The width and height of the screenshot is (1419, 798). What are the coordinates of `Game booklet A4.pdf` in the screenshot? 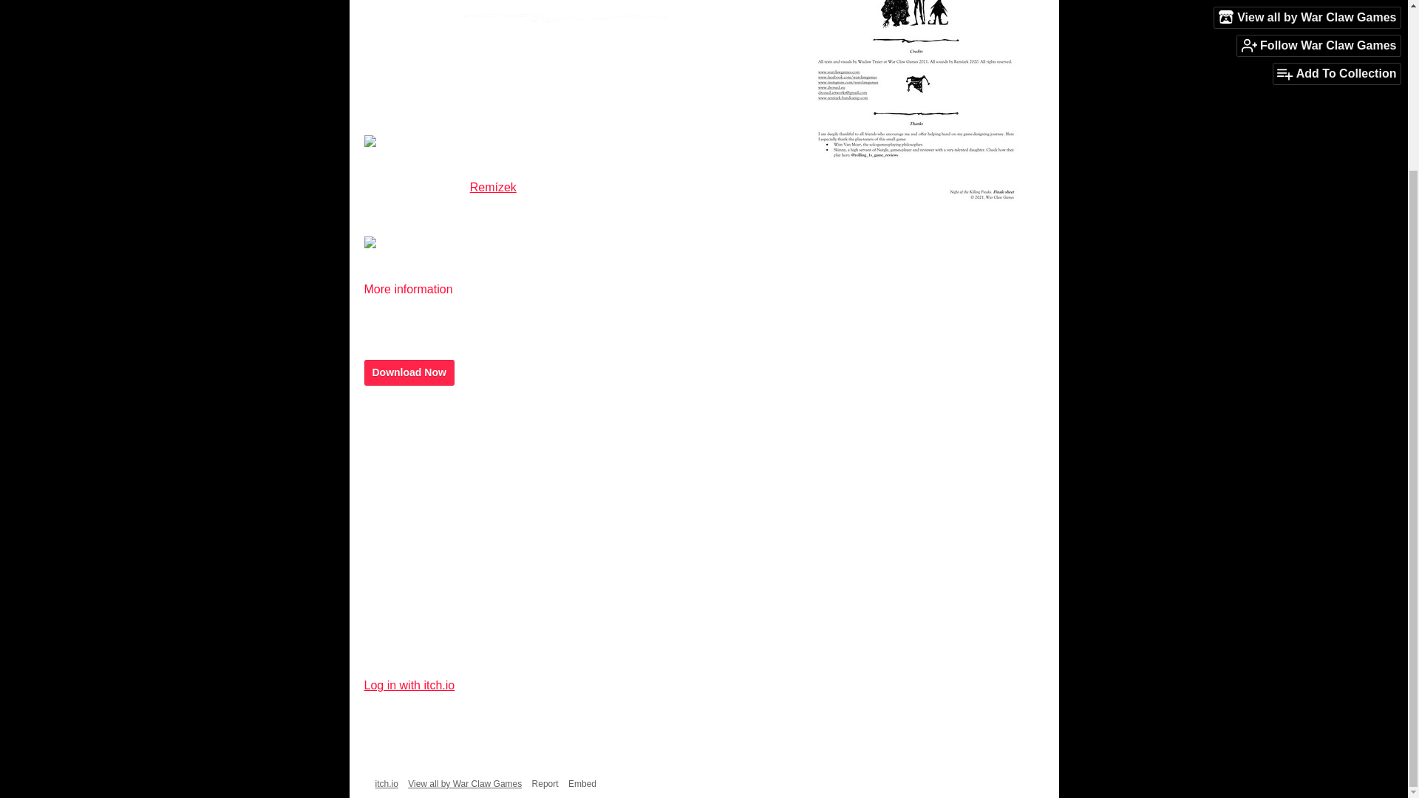 It's located at (421, 434).